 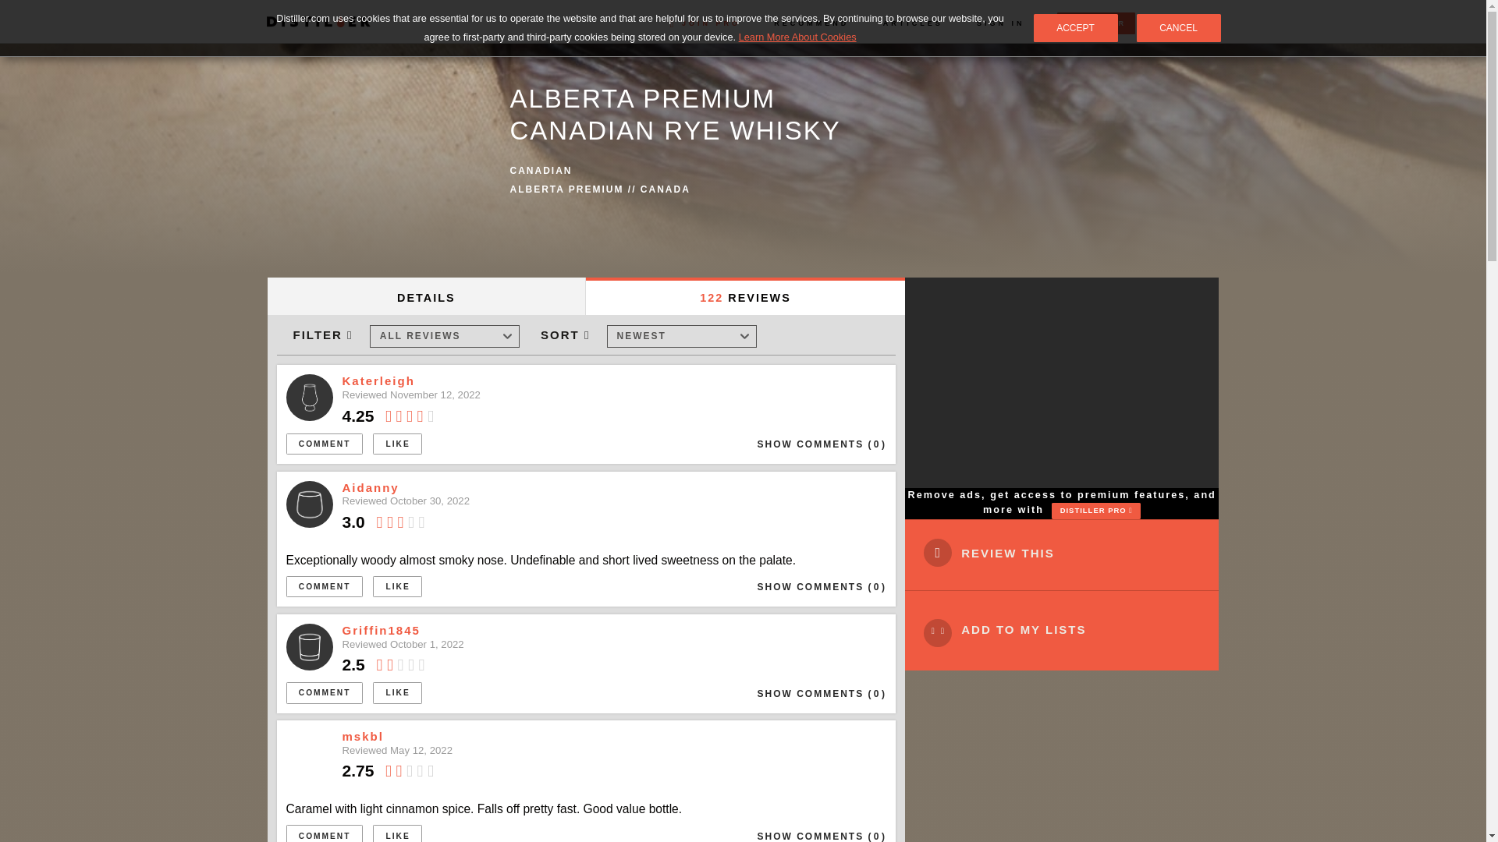 What do you see at coordinates (1096, 23) in the screenshot?
I see `REGISTER` at bounding box center [1096, 23].